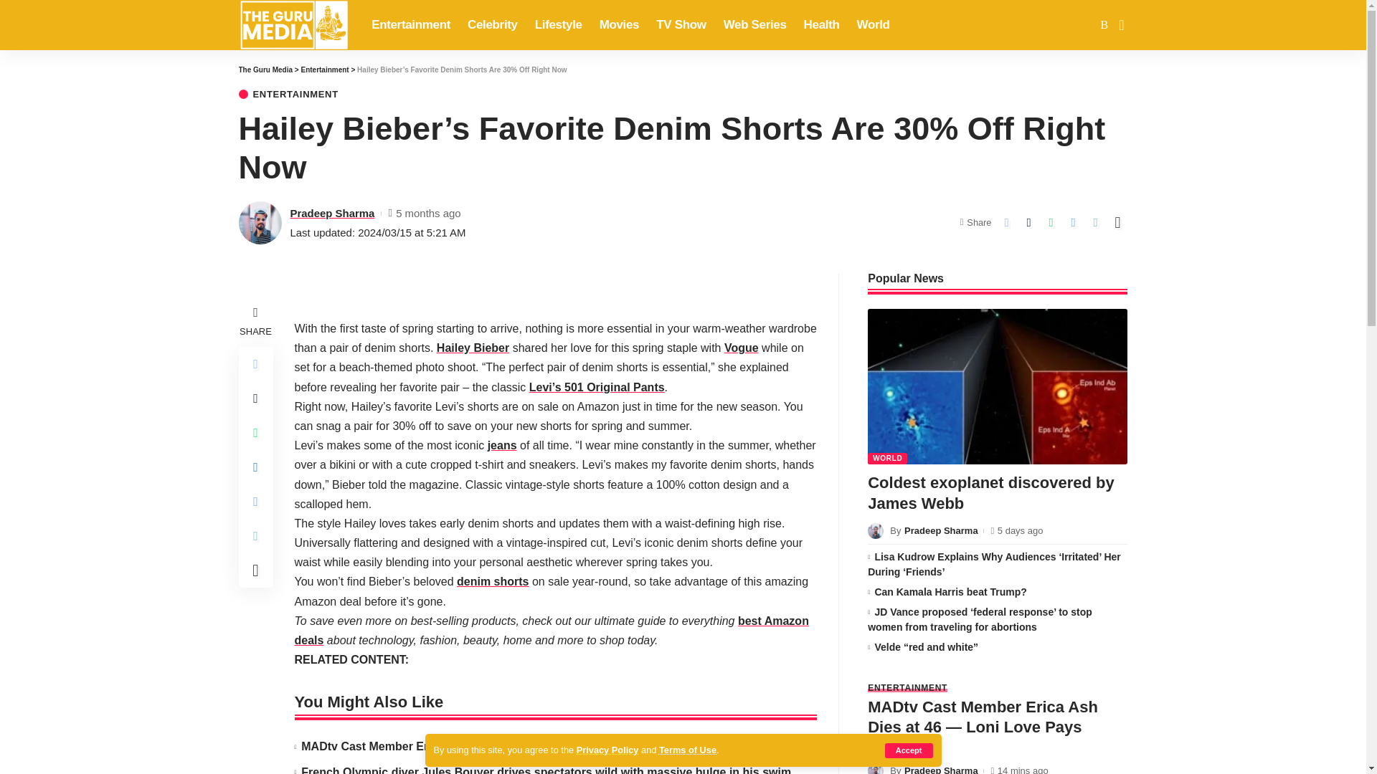  Describe the element at coordinates (597, 387) in the screenshot. I see `Levi's 501 Original Shorts` at that location.